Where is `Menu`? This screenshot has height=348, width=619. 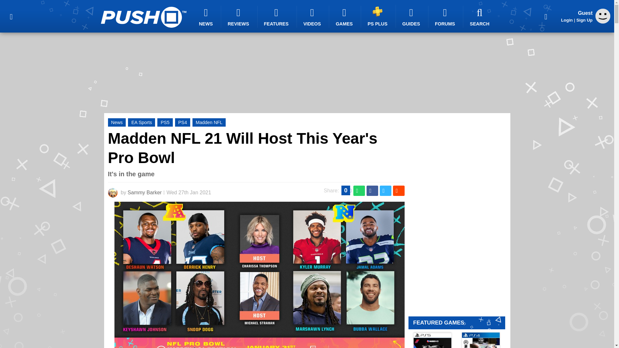
Menu is located at coordinates (11, 16).